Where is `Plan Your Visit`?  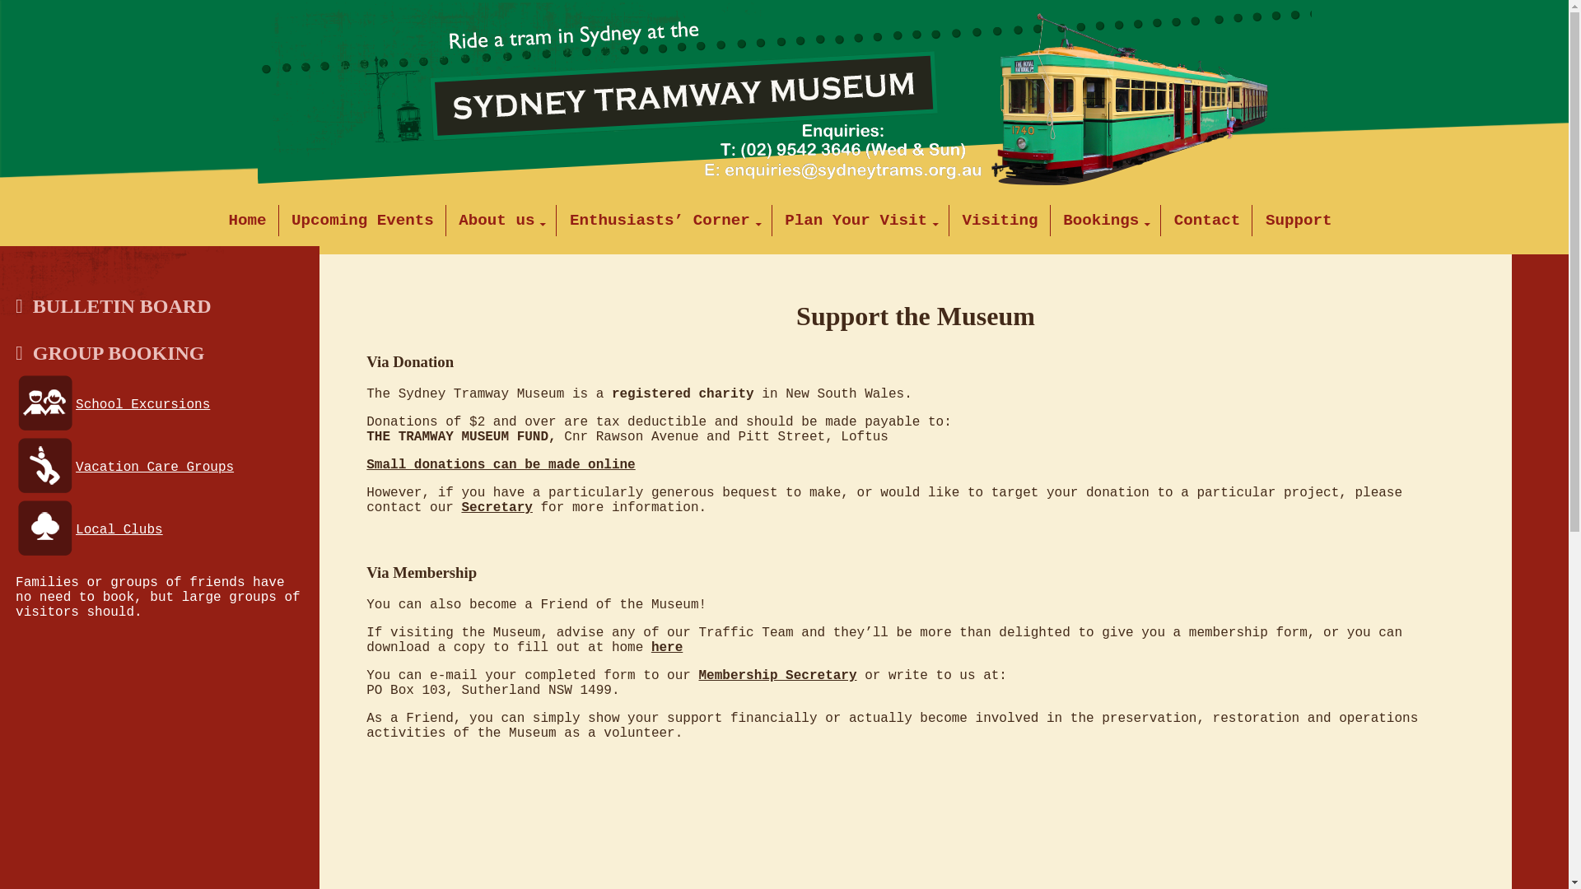 Plan Your Visit is located at coordinates (865, 221).